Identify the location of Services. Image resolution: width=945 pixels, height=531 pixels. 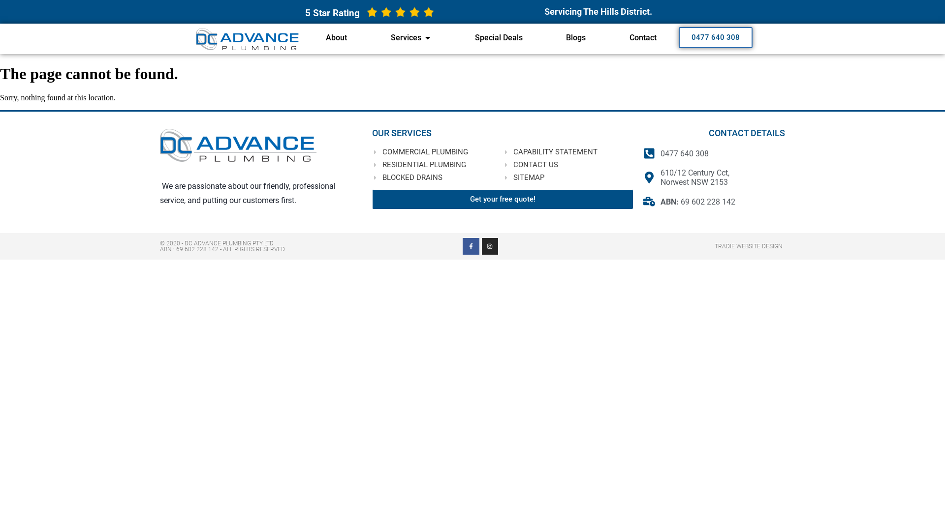
(406, 37).